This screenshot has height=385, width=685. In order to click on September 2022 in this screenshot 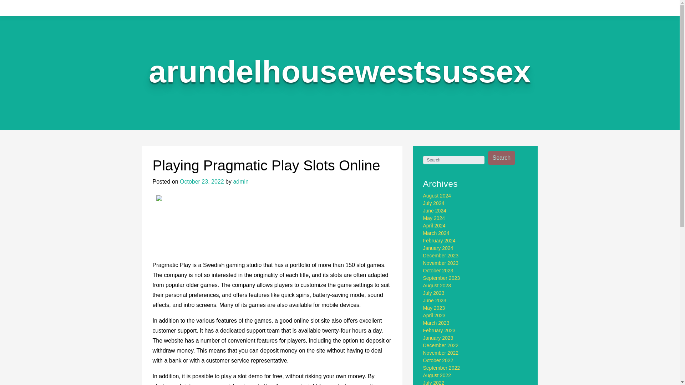, I will do `click(442, 368)`.